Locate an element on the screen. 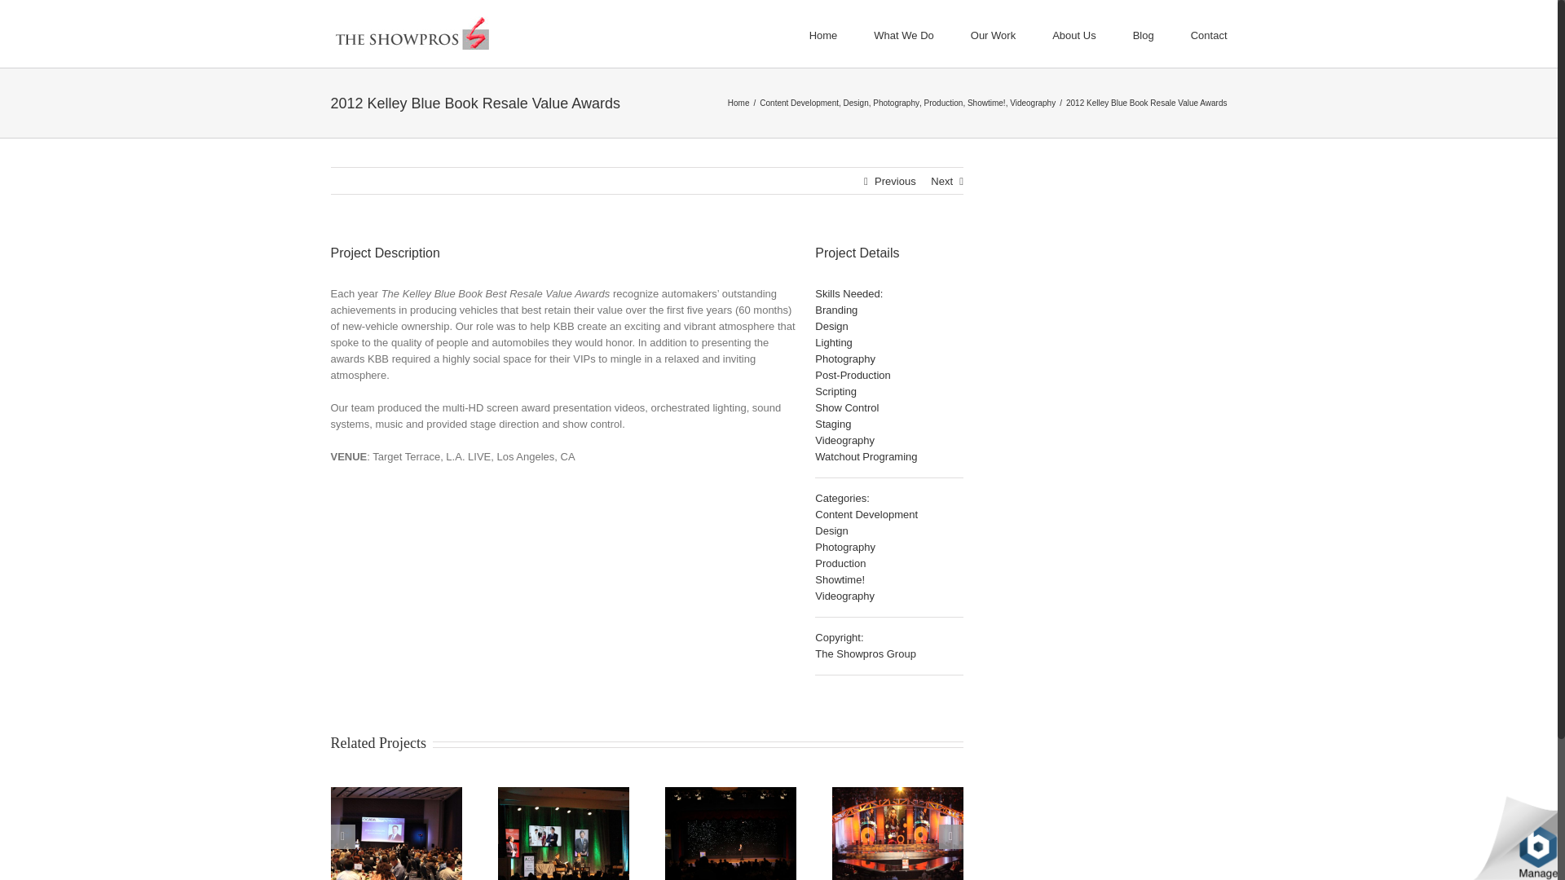 The image size is (1565, 880). Content Development is located at coordinates (799, 103).